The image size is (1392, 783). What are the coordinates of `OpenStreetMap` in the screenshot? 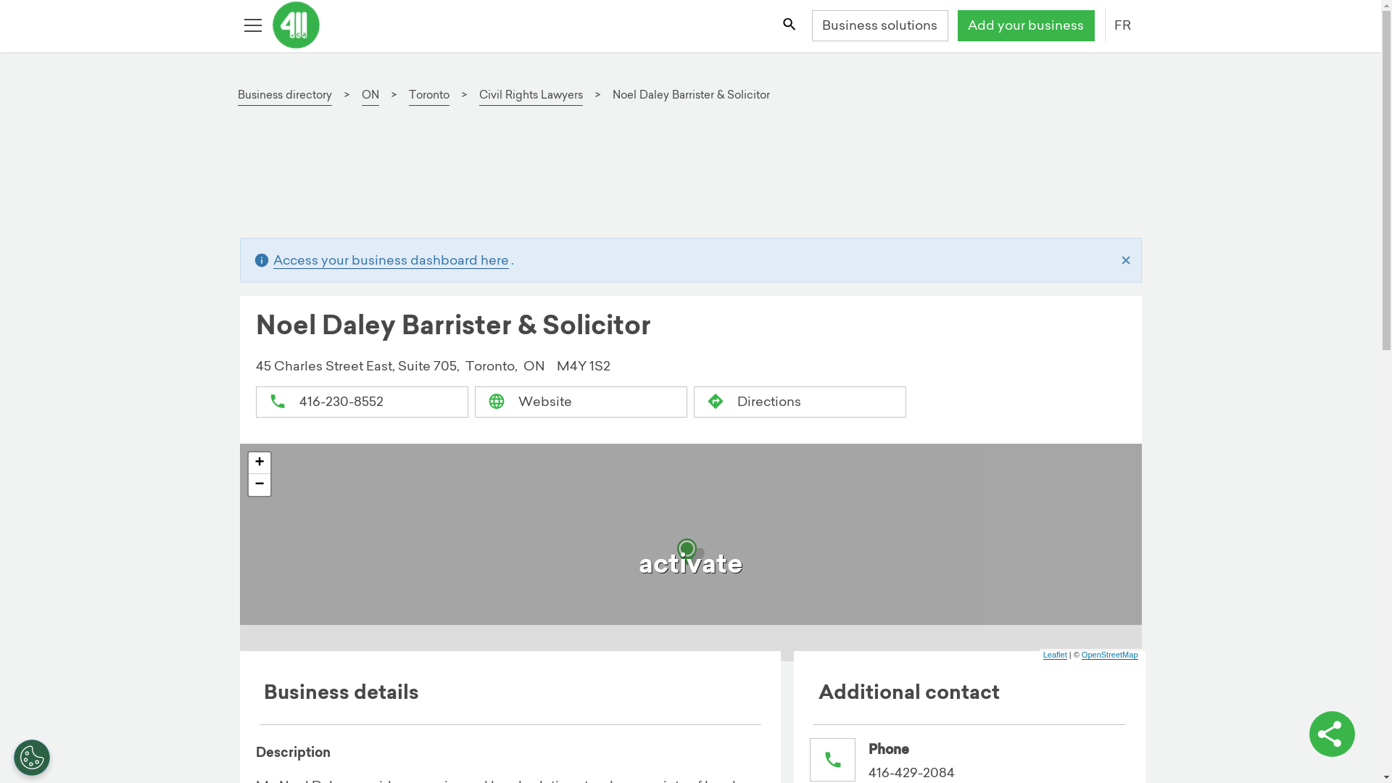 It's located at (1110, 655).